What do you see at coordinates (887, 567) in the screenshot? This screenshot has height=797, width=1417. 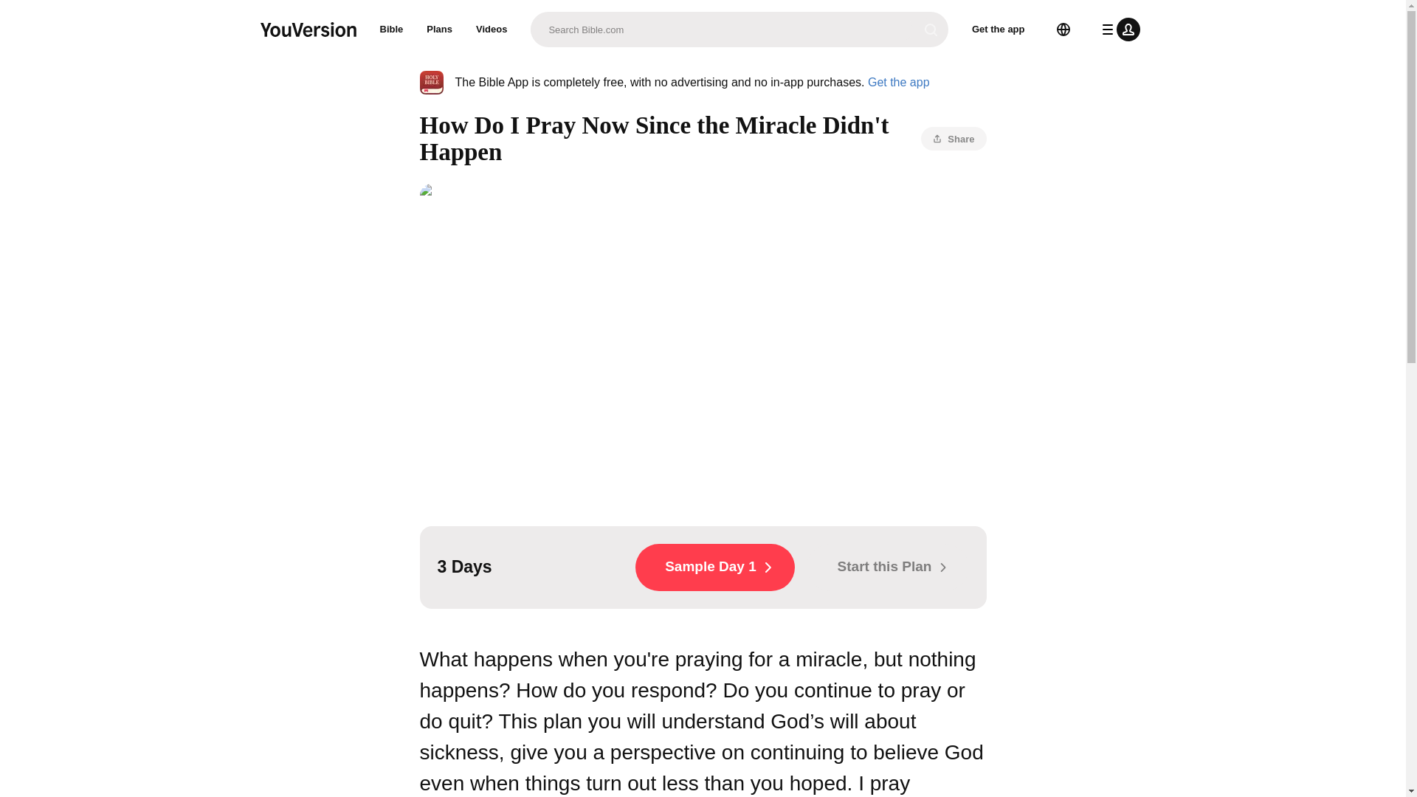 I see `Start this Plan` at bounding box center [887, 567].